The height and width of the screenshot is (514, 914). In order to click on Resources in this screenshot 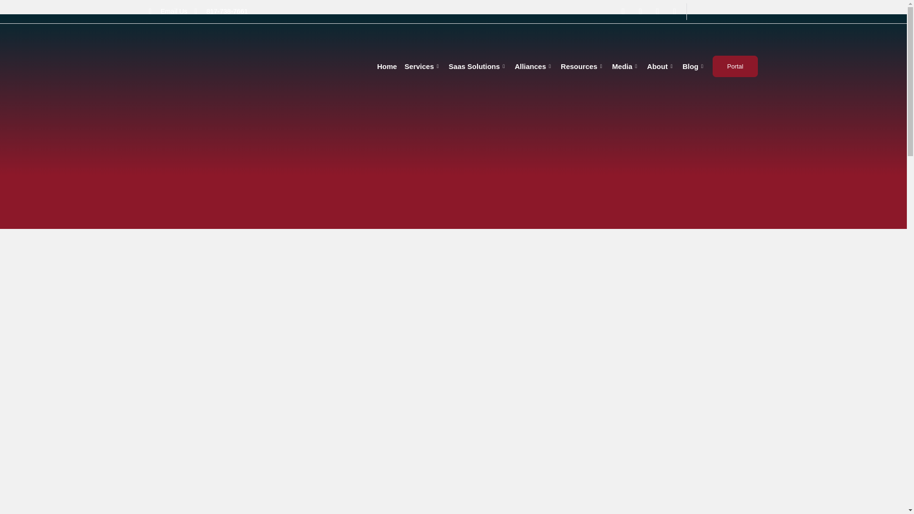, I will do `click(583, 67)`.